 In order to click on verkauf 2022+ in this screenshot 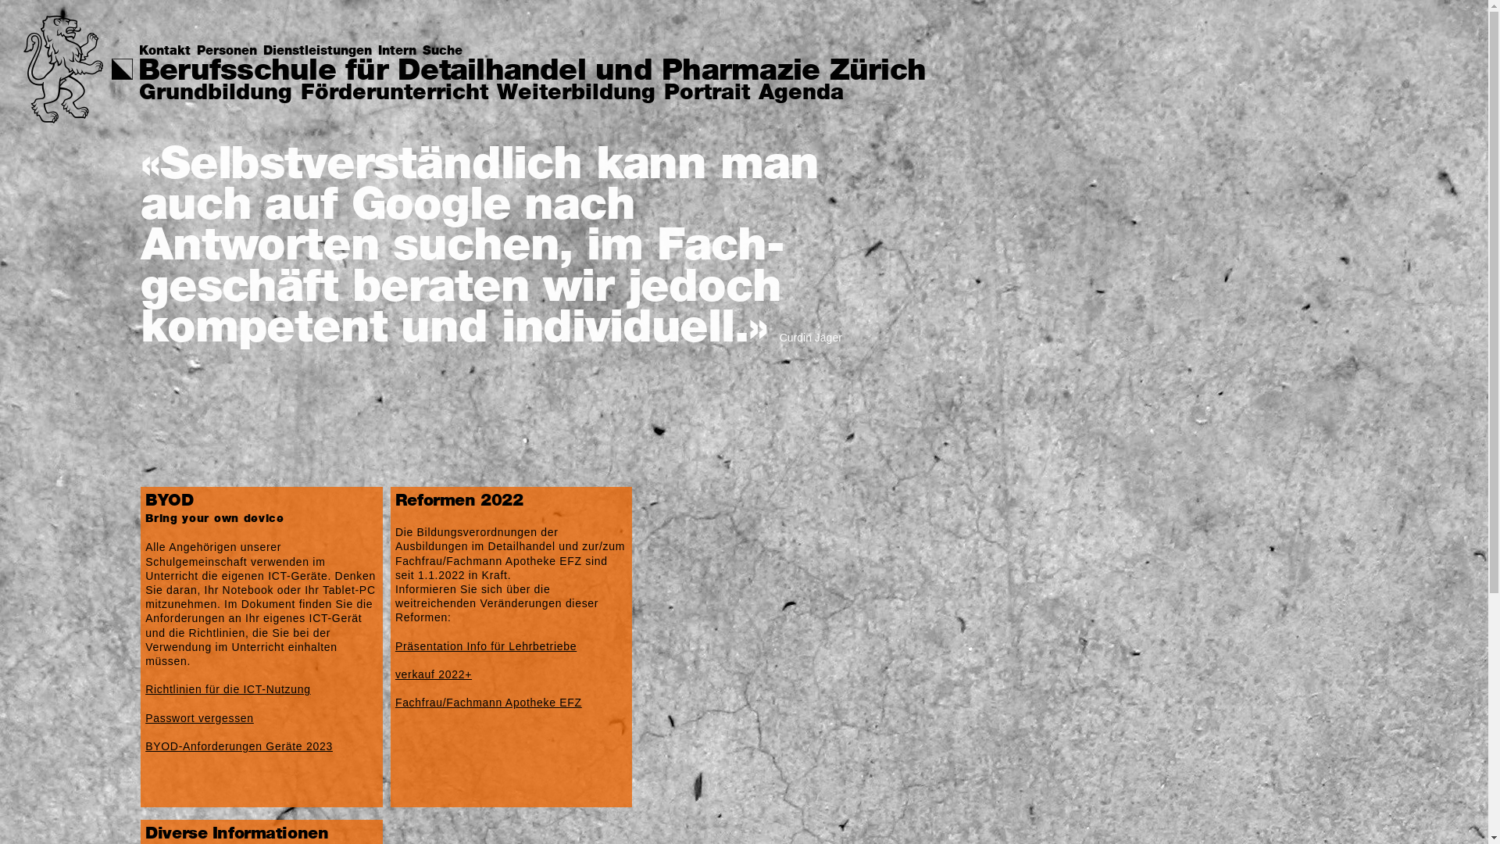, I will do `click(434, 674)`.